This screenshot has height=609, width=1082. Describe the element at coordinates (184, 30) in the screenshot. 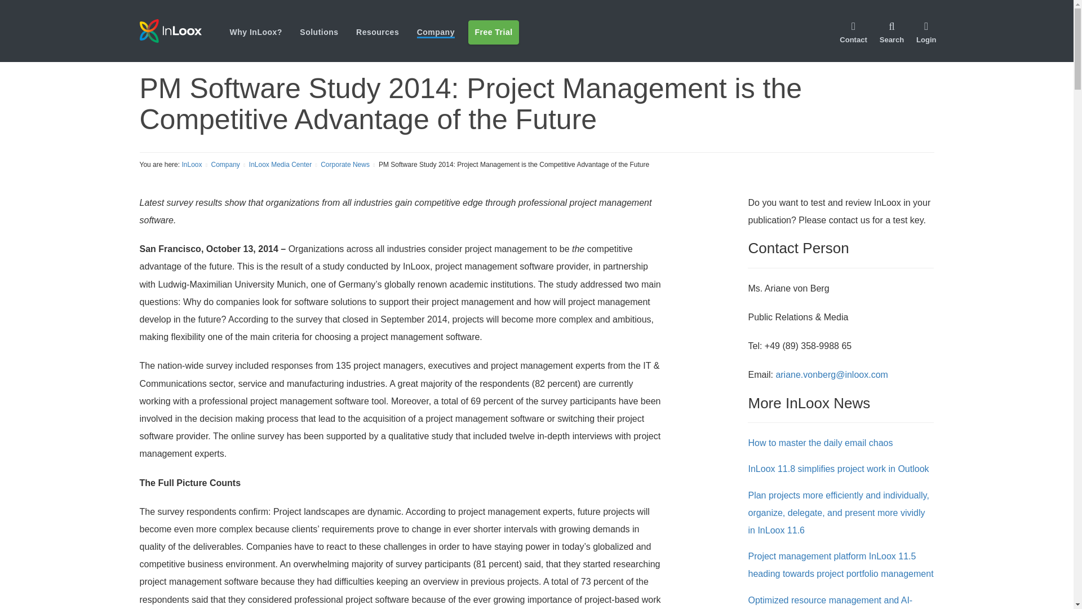

I see `InLoox` at that location.